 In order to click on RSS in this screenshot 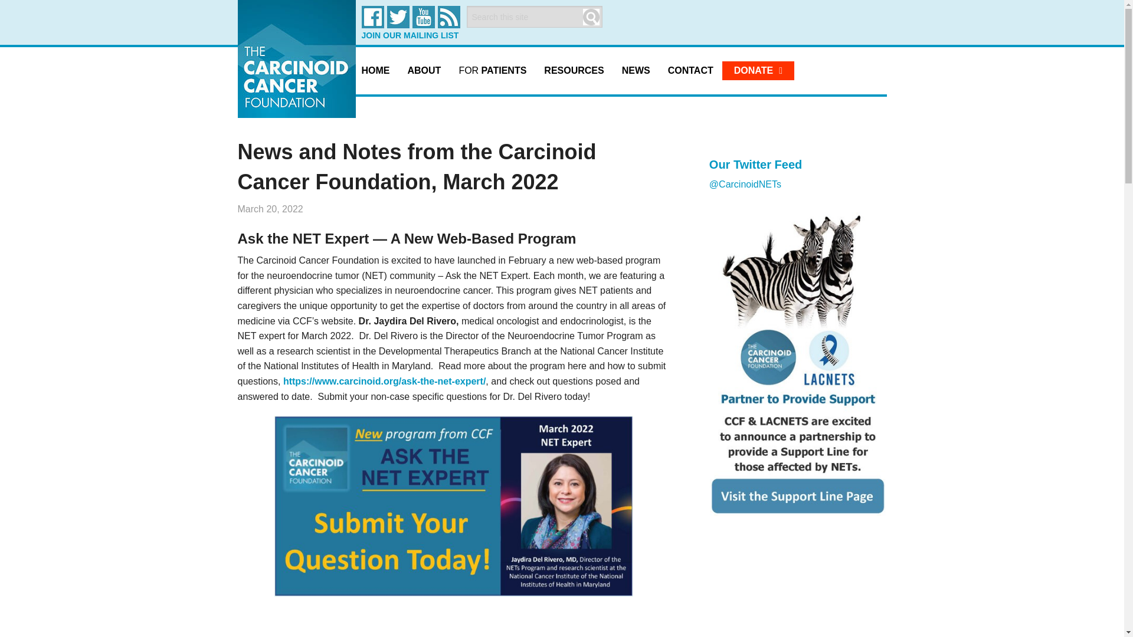, I will do `click(448, 17)`.